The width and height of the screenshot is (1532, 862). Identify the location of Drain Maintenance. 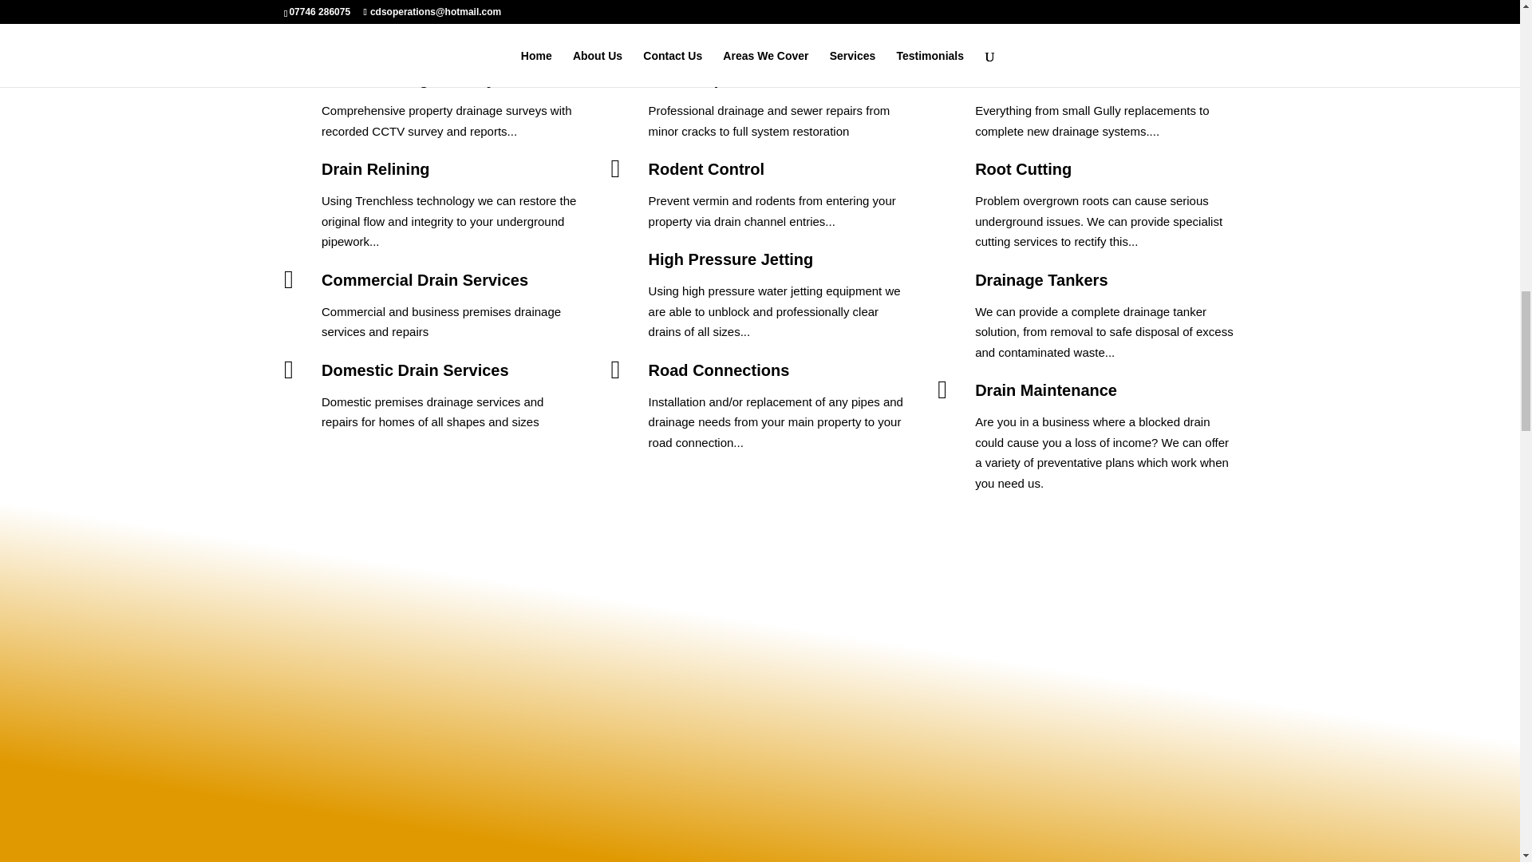
(1045, 390).